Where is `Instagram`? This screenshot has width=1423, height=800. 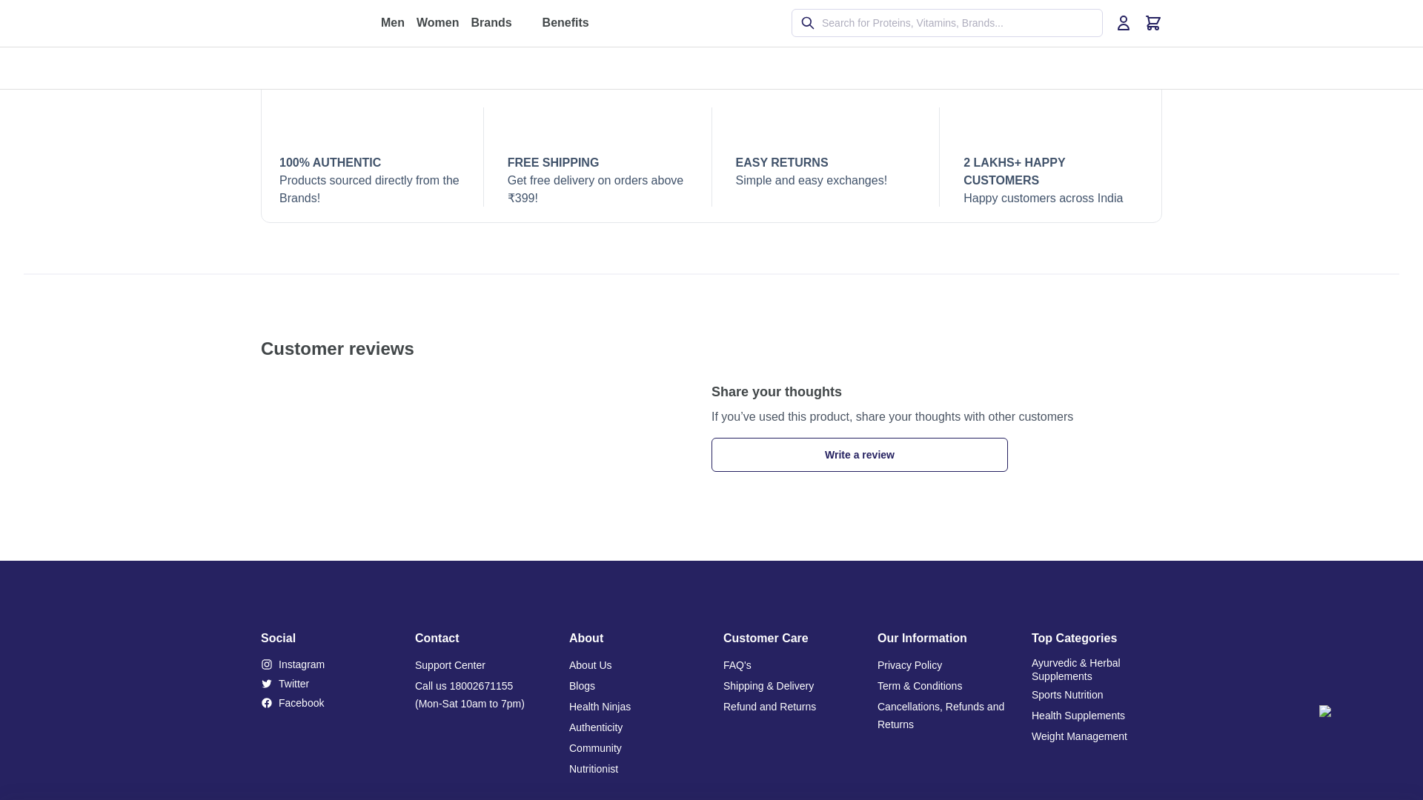 Instagram is located at coordinates (326, 664).